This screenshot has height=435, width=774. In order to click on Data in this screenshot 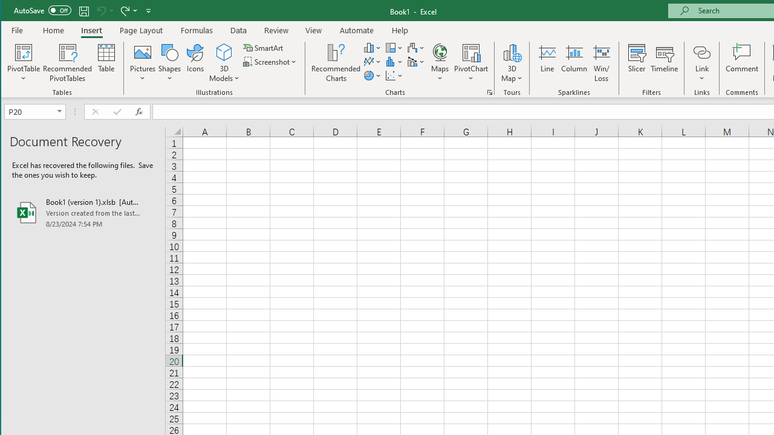, I will do `click(239, 30)`.